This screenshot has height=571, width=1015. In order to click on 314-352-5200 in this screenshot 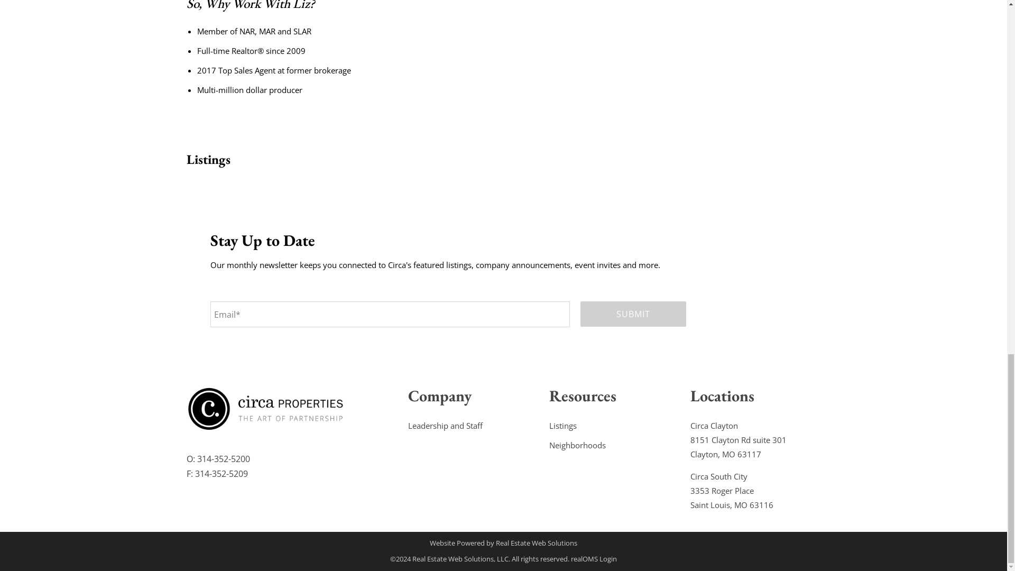, I will do `click(223, 459)`.